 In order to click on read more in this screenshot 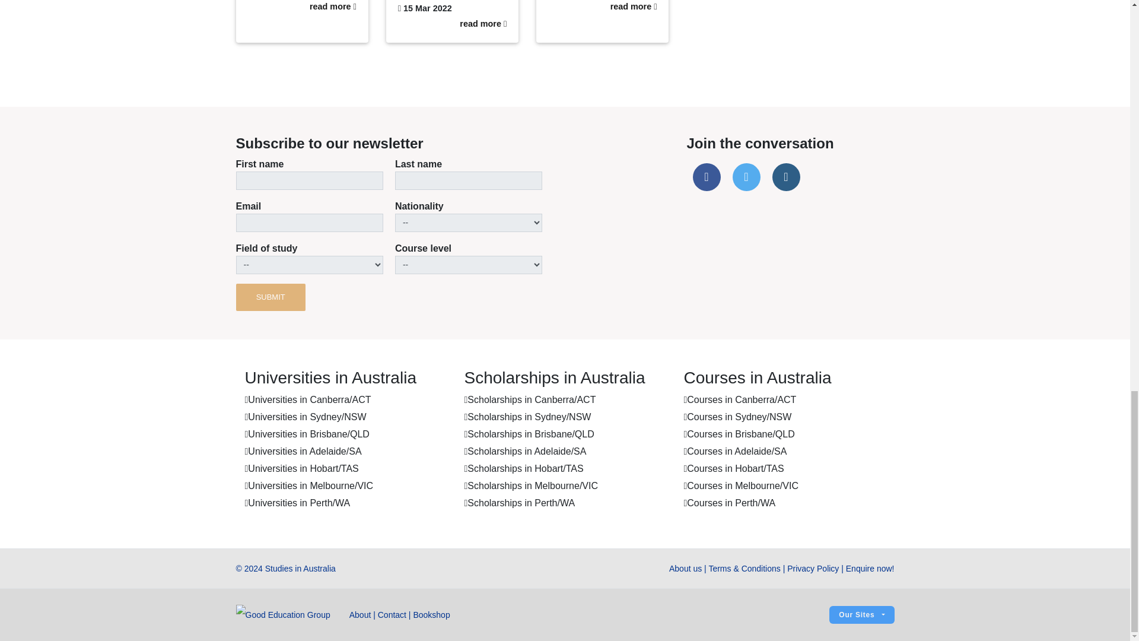, I will do `click(634, 7)`.